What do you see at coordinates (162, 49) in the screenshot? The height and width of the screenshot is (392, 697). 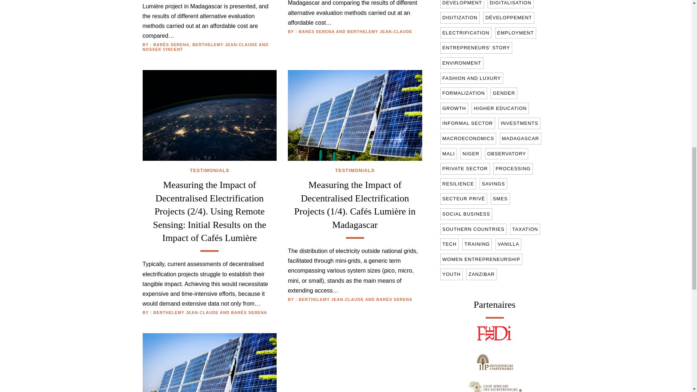 I see `Posts by Nossek Vincent` at bounding box center [162, 49].